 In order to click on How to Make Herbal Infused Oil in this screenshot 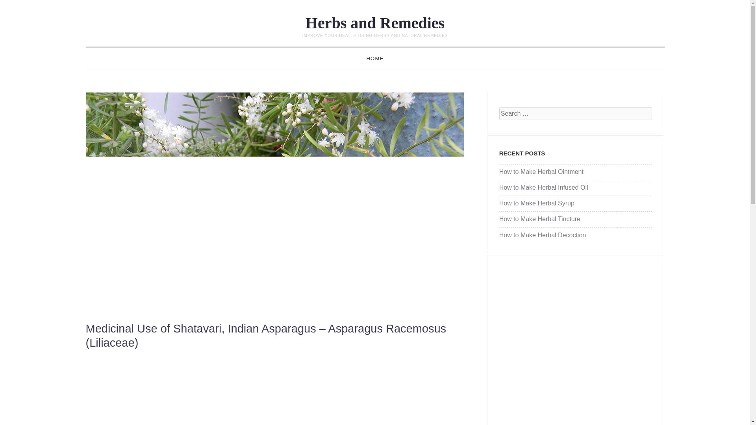, I will do `click(543, 187)`.